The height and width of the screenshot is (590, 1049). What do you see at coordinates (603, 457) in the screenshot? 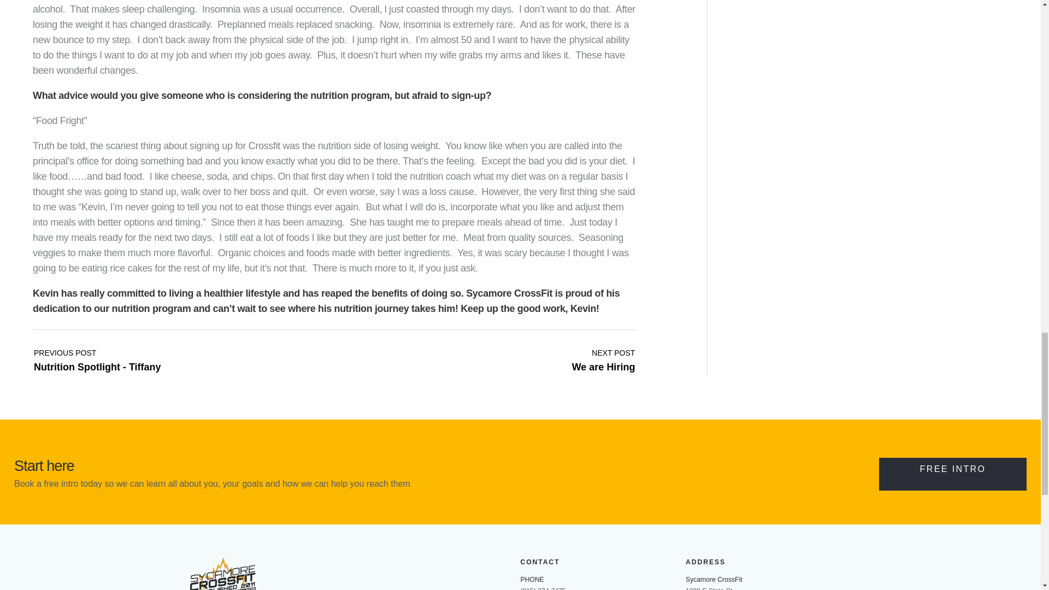
I see `We are Hiring` at bounding box center [603, 457].